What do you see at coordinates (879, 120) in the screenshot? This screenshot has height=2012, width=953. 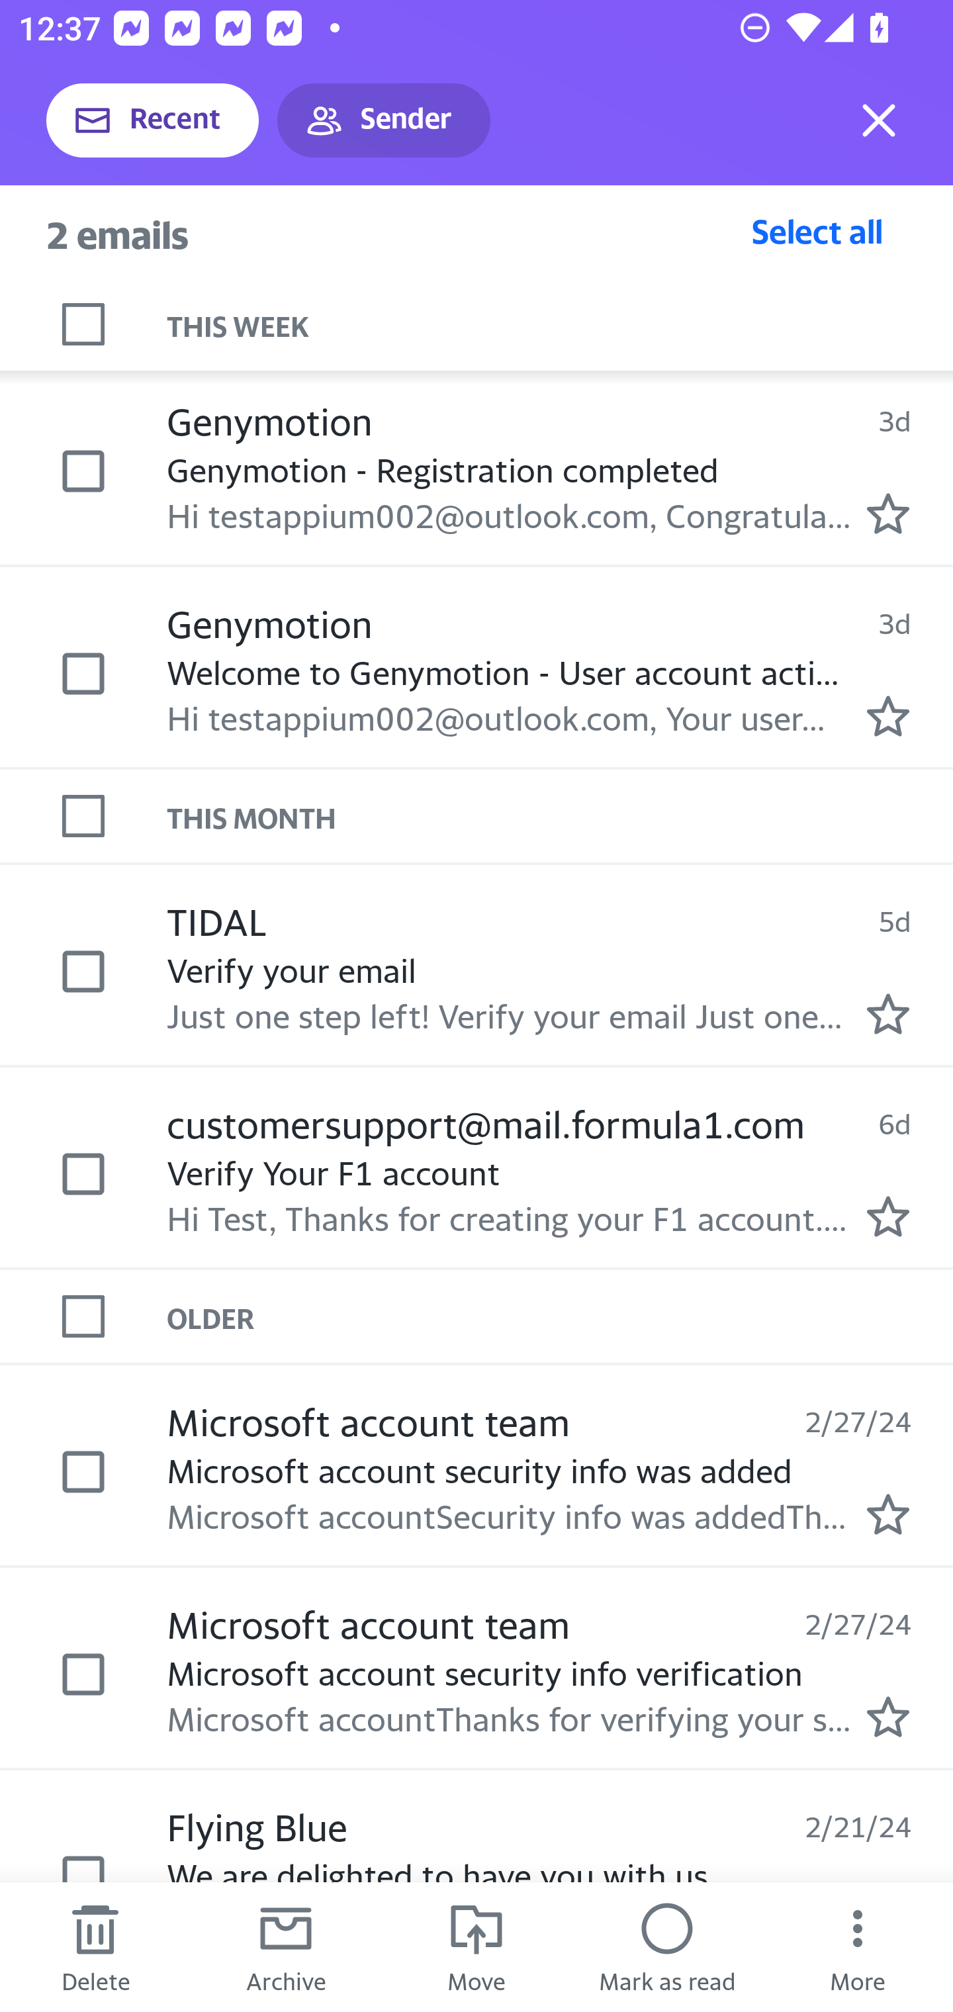 I see `Exit selection mode` at bounding box center [879, 120].